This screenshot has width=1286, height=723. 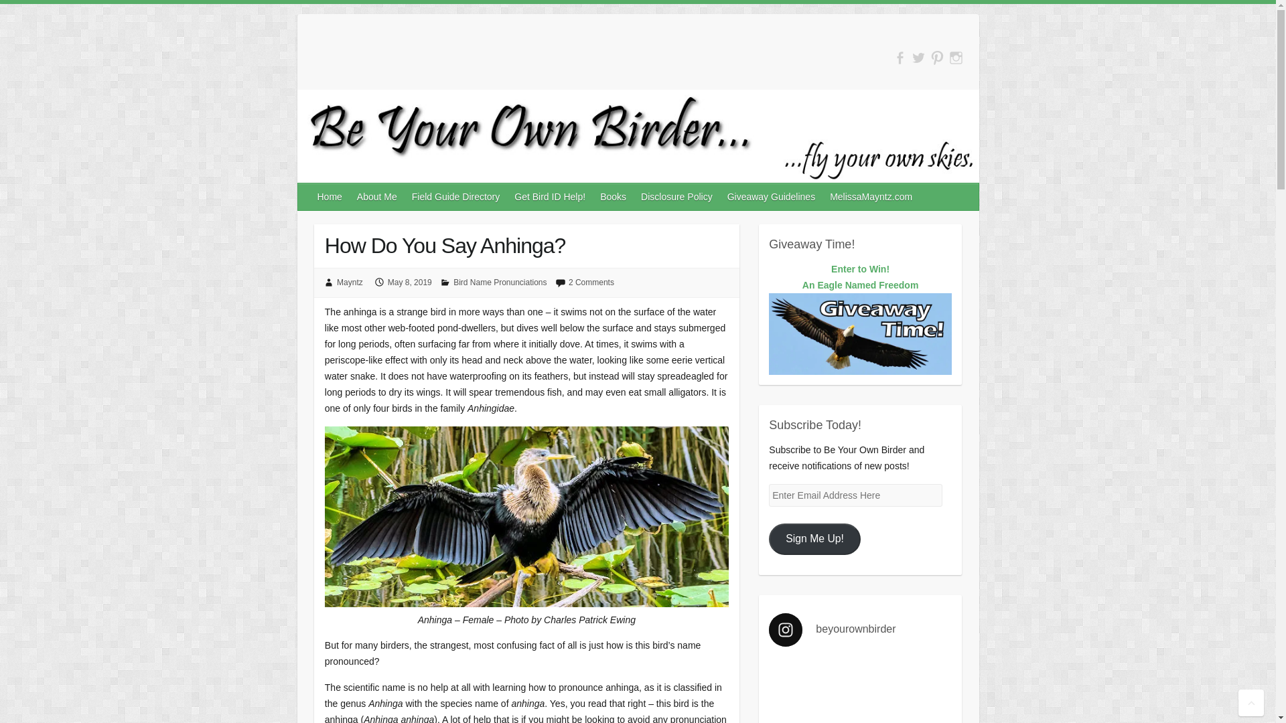 What do you see at coordinates (956, 58) in the screenshot?
I see `Sign Me Up!` at bounding box center [956, 58].